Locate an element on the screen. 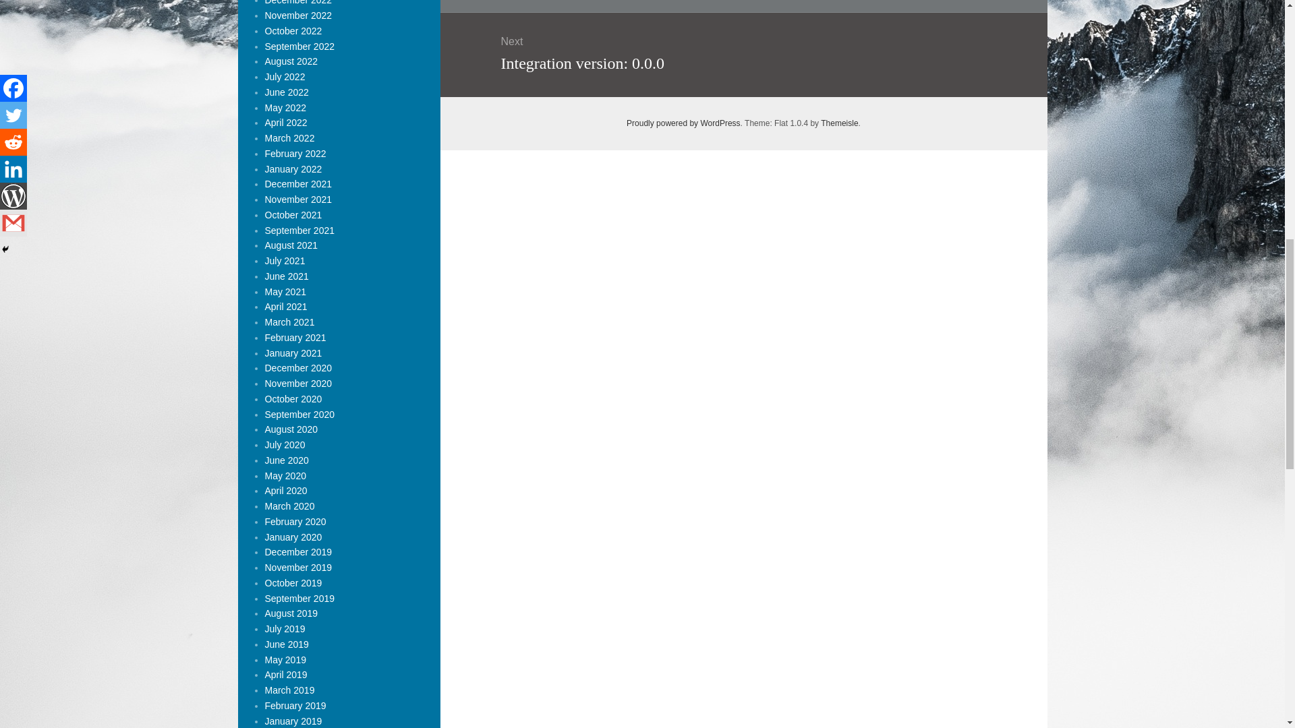 The width and height of the screenshot is (1295, 728). May 2022 is located at coordinates (285, 108).